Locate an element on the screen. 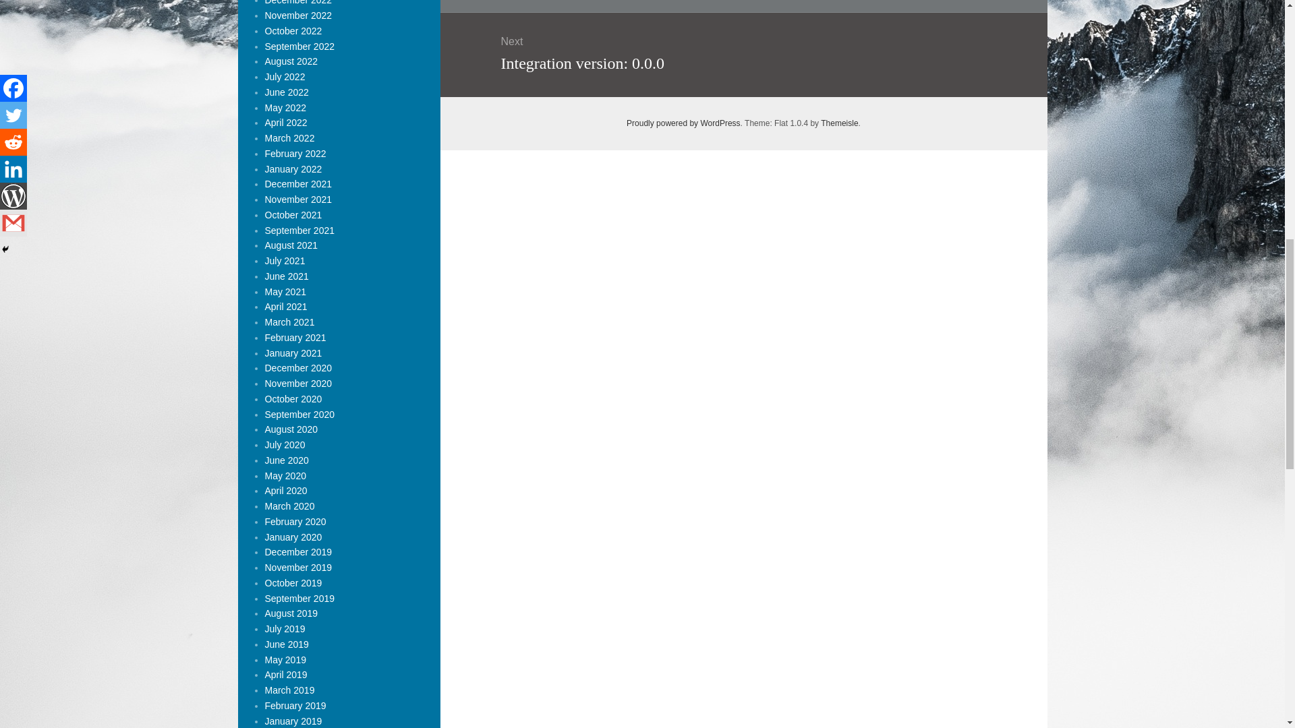 The width and height of the screenshot is (1295, 728). May 2022 is located at coordinates (285, 108).